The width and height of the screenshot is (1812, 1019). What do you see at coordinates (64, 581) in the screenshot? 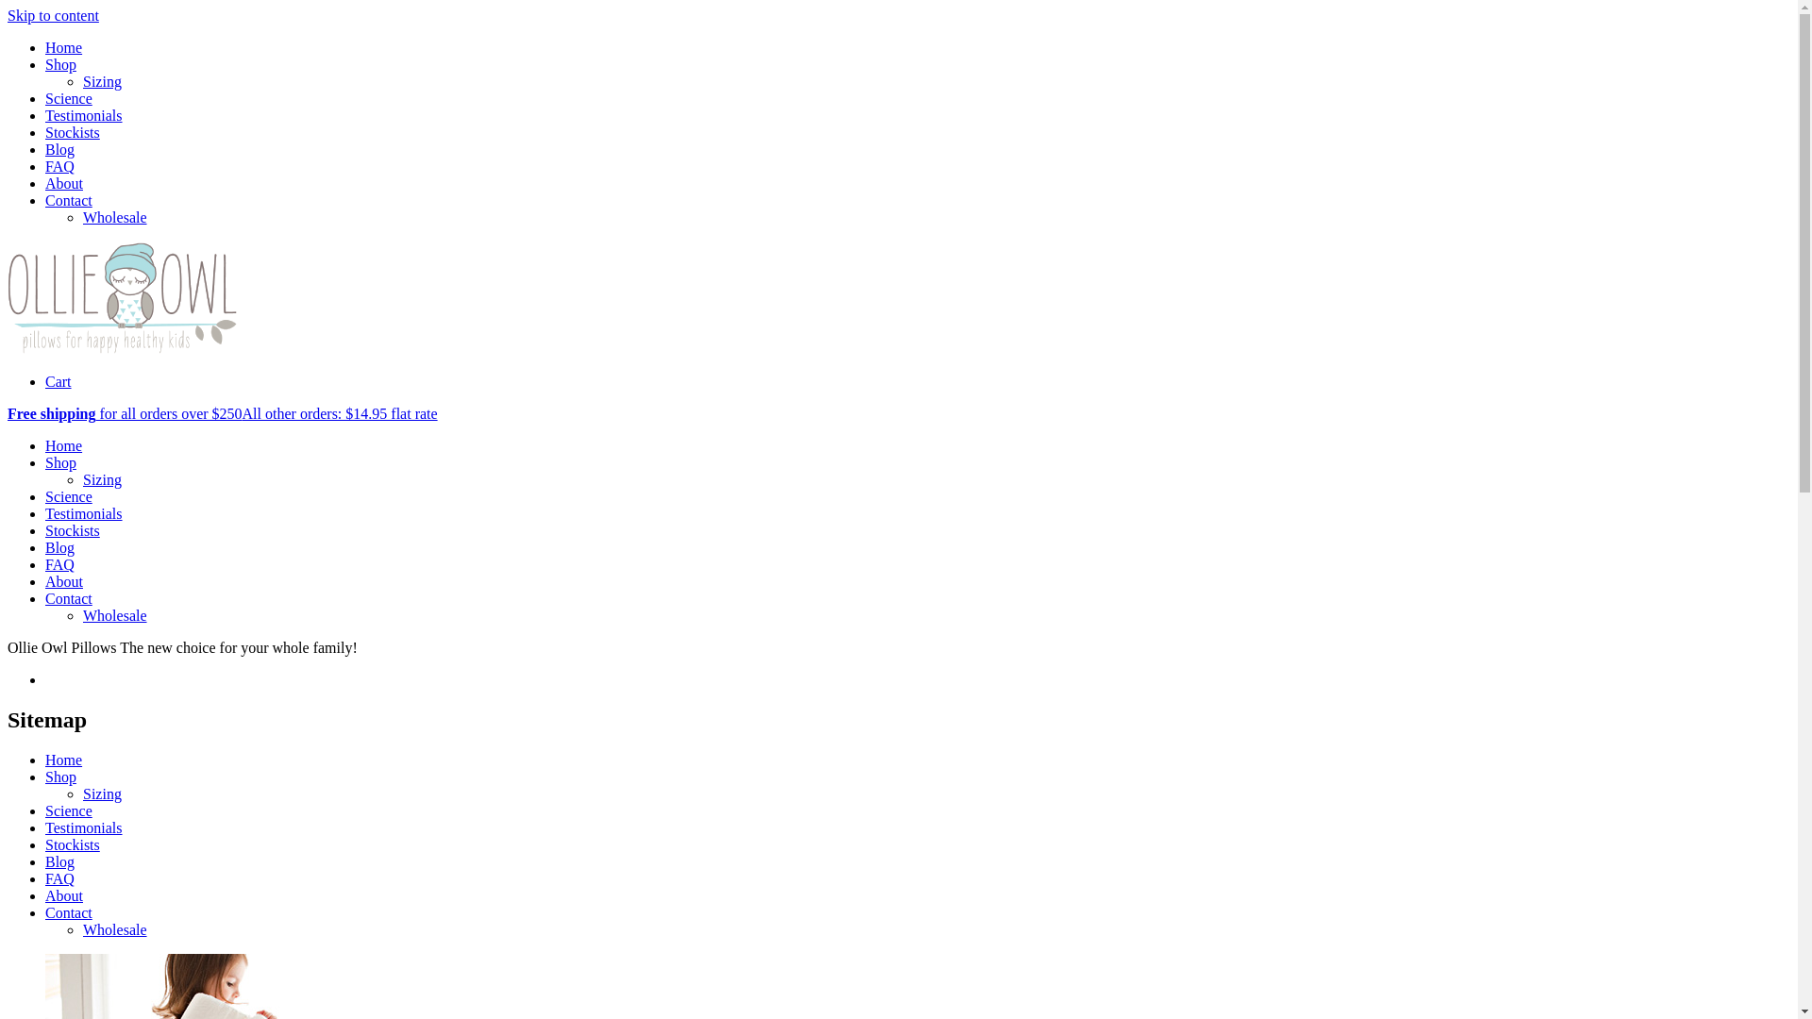
I see `About` at bounding box center [64, 581].